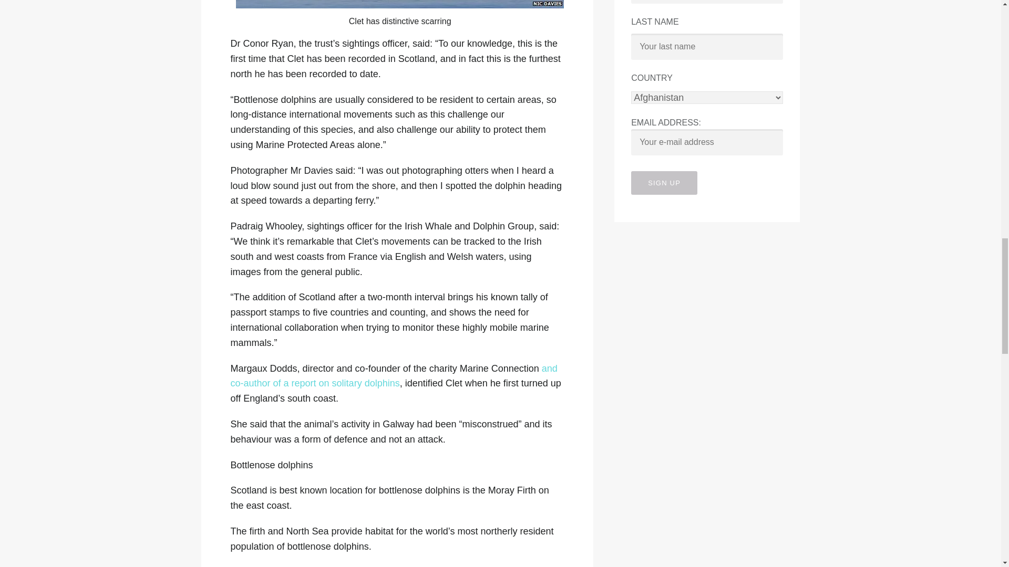  What do you see at coordinates (393, 376) in the screenshot?
I see `Link to Lone Rangers report` at bounding box center [393, 376].